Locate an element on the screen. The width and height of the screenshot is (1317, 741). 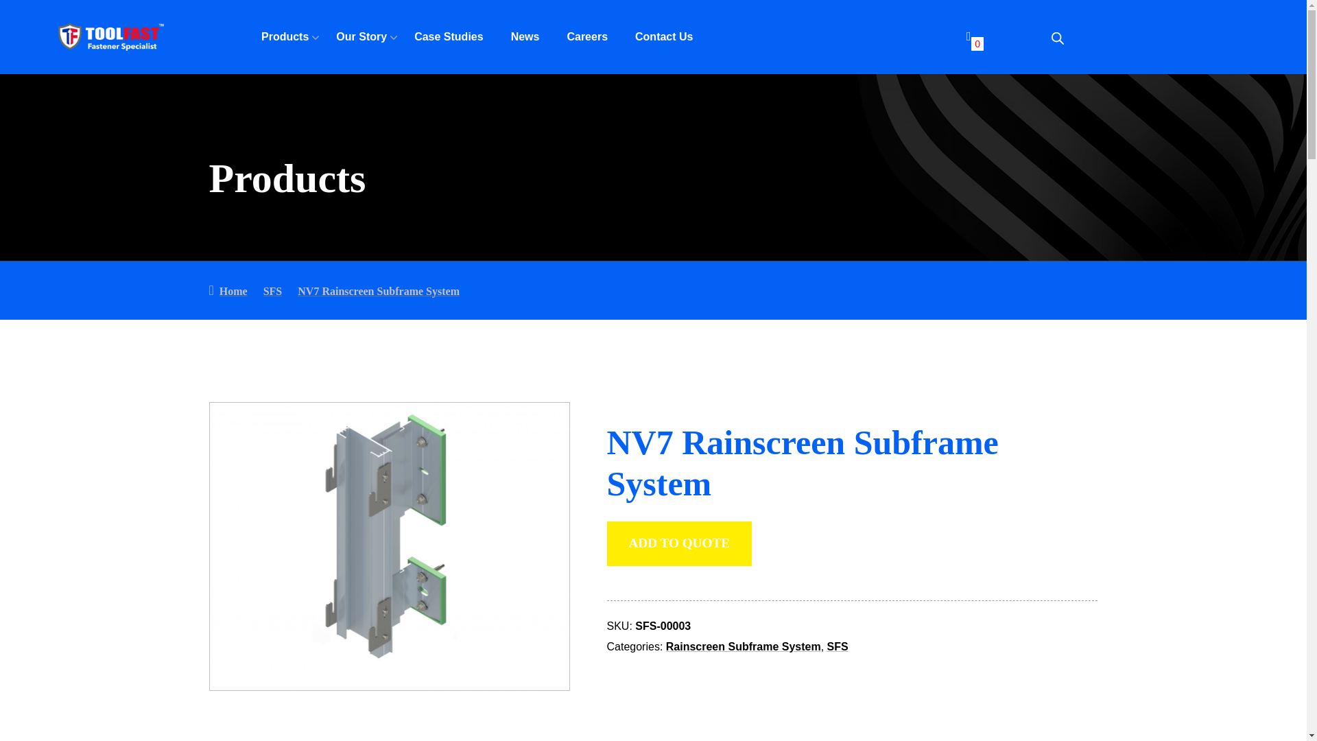
Products is located at coordinates (284, 36).